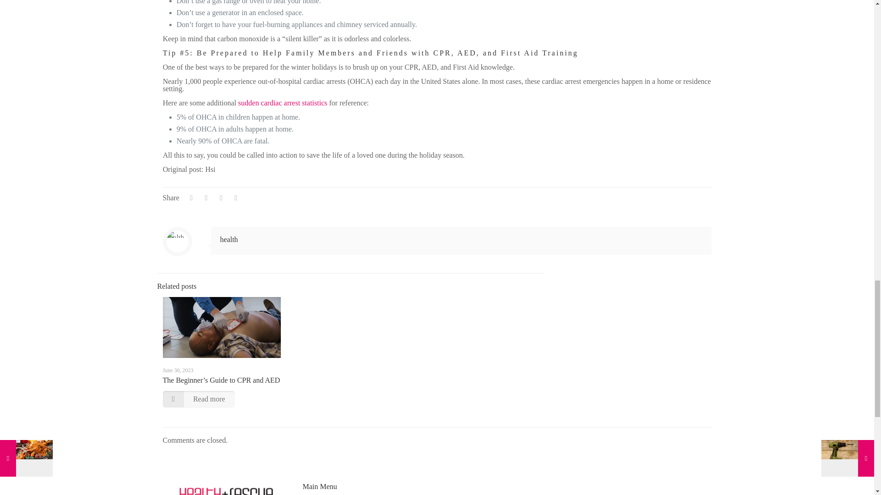 The image size is (881, 495). I want to click on Read more, so click(198, 399).